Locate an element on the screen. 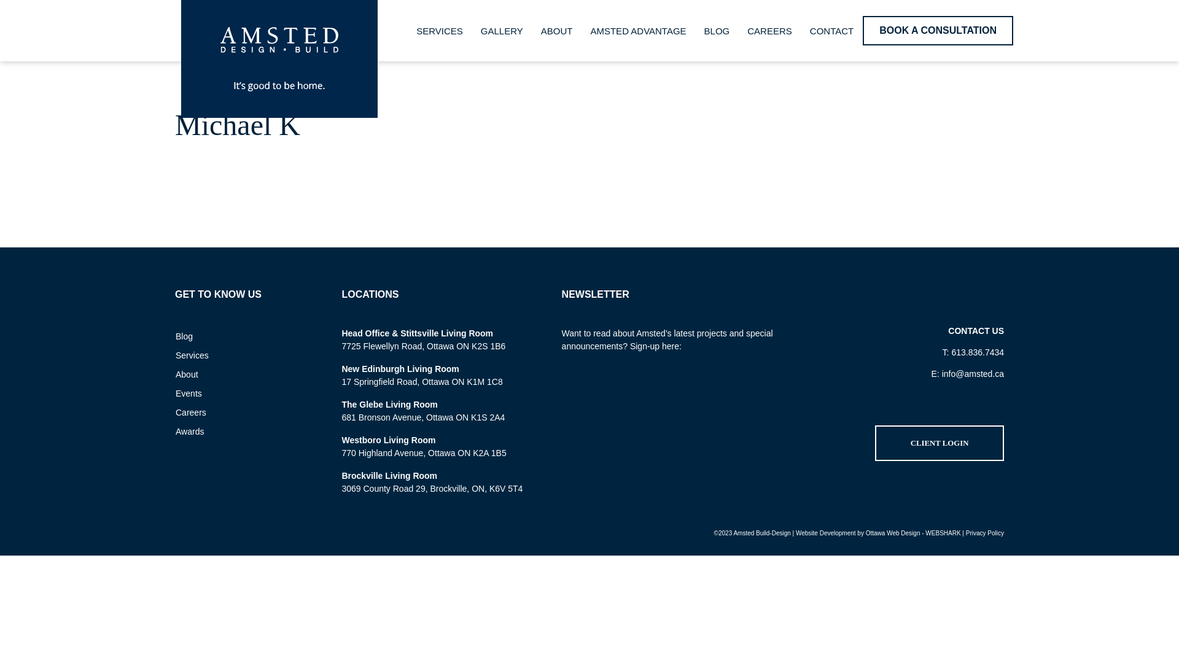  Westboro Living Room is located at coordinates (388, 440).